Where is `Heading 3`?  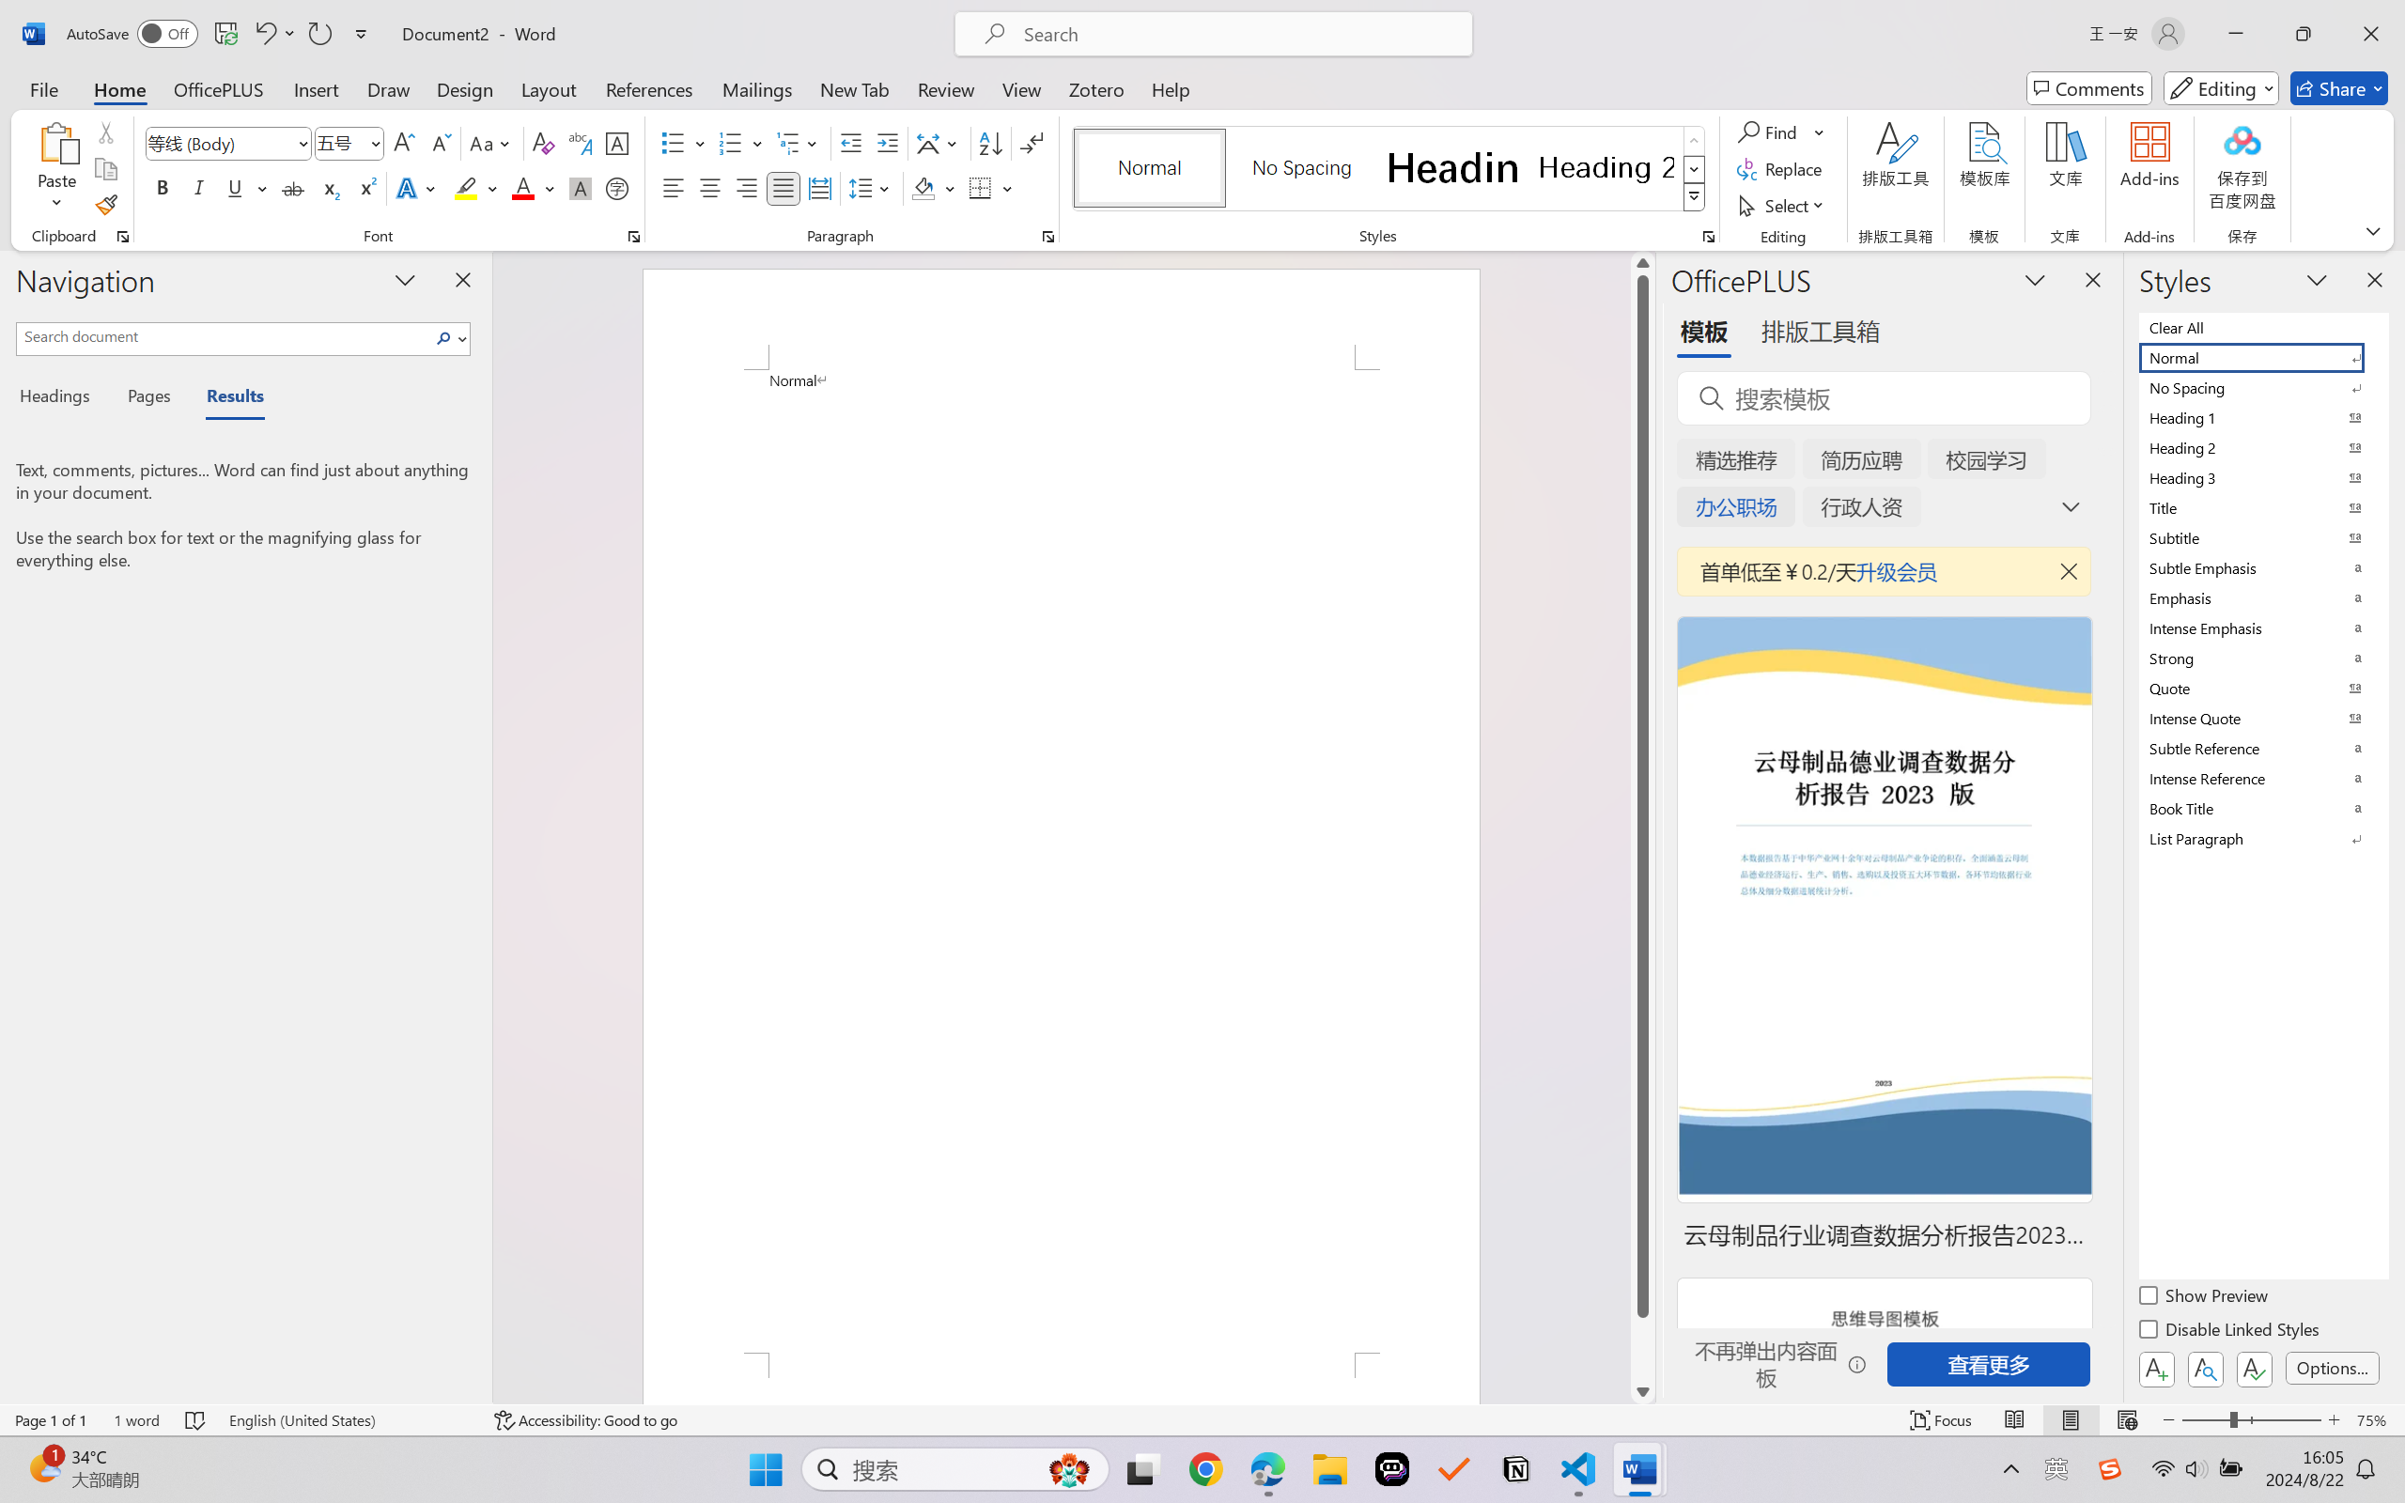 Heading 3 is located at coordinates (2262, 477).